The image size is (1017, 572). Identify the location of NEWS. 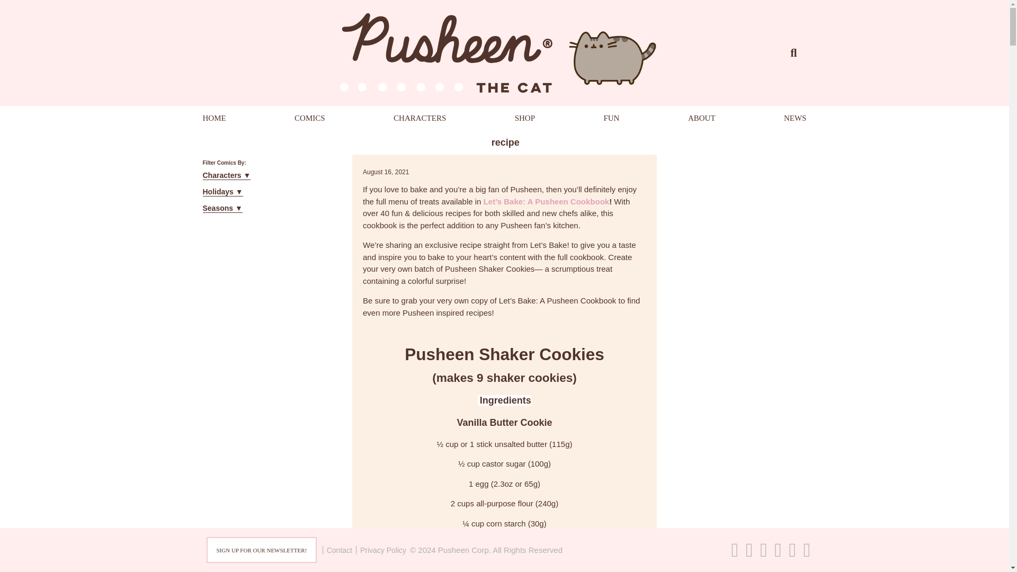
(795, 118).